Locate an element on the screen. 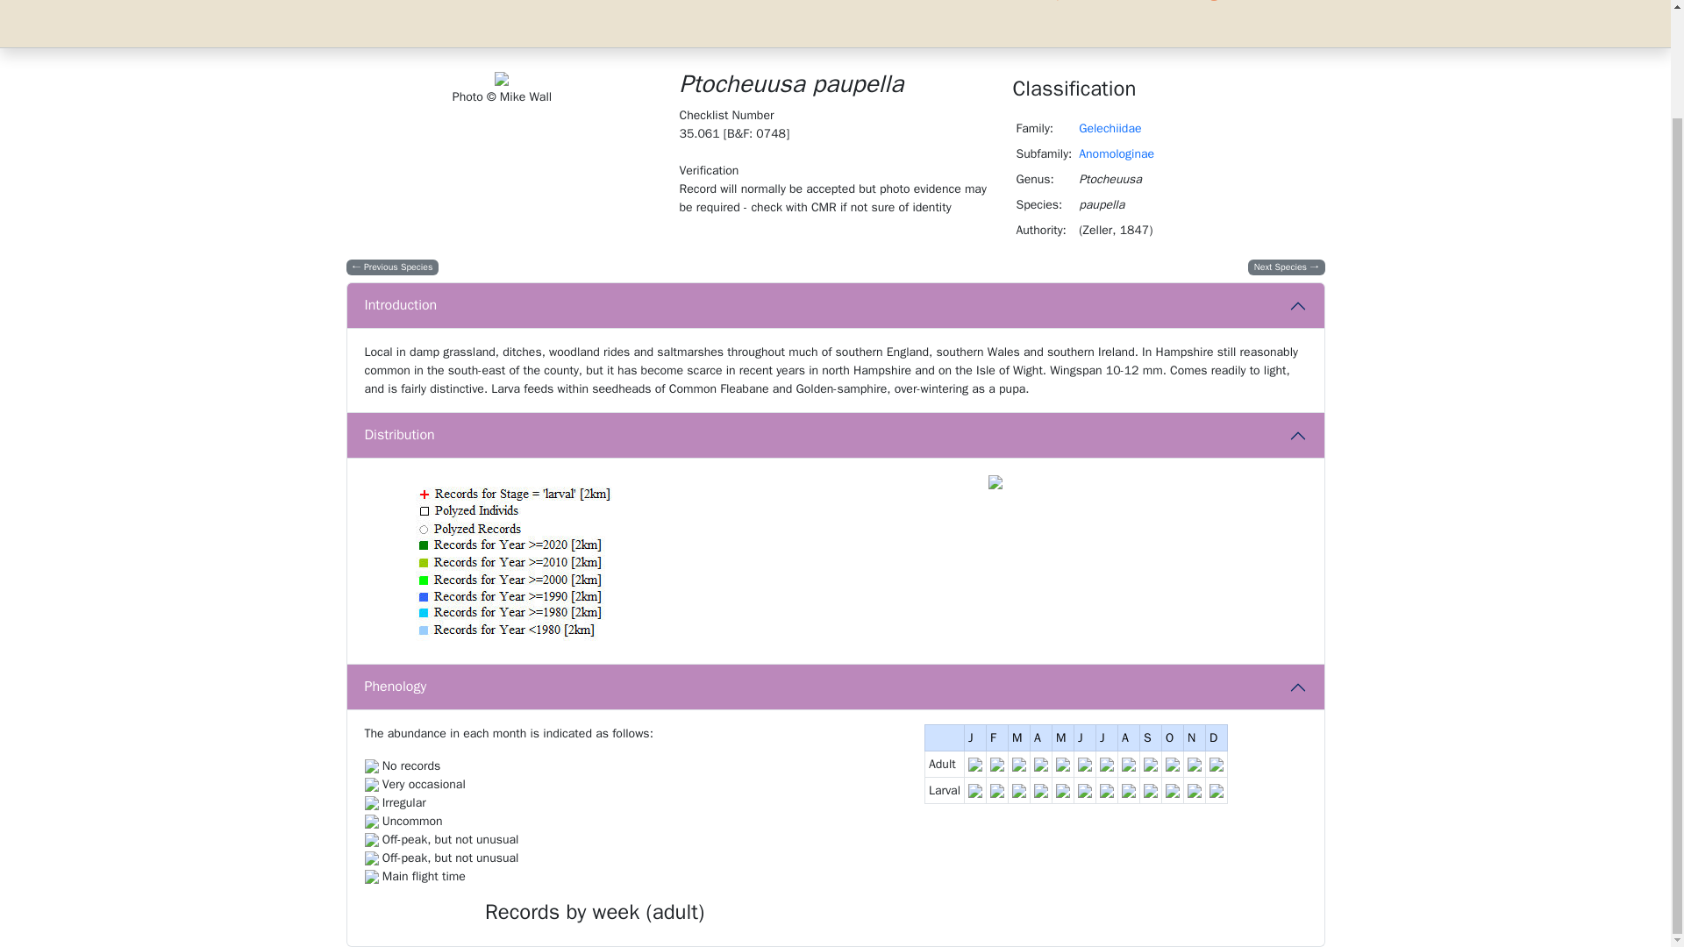  Introduction is located at coordinates (835, 305).